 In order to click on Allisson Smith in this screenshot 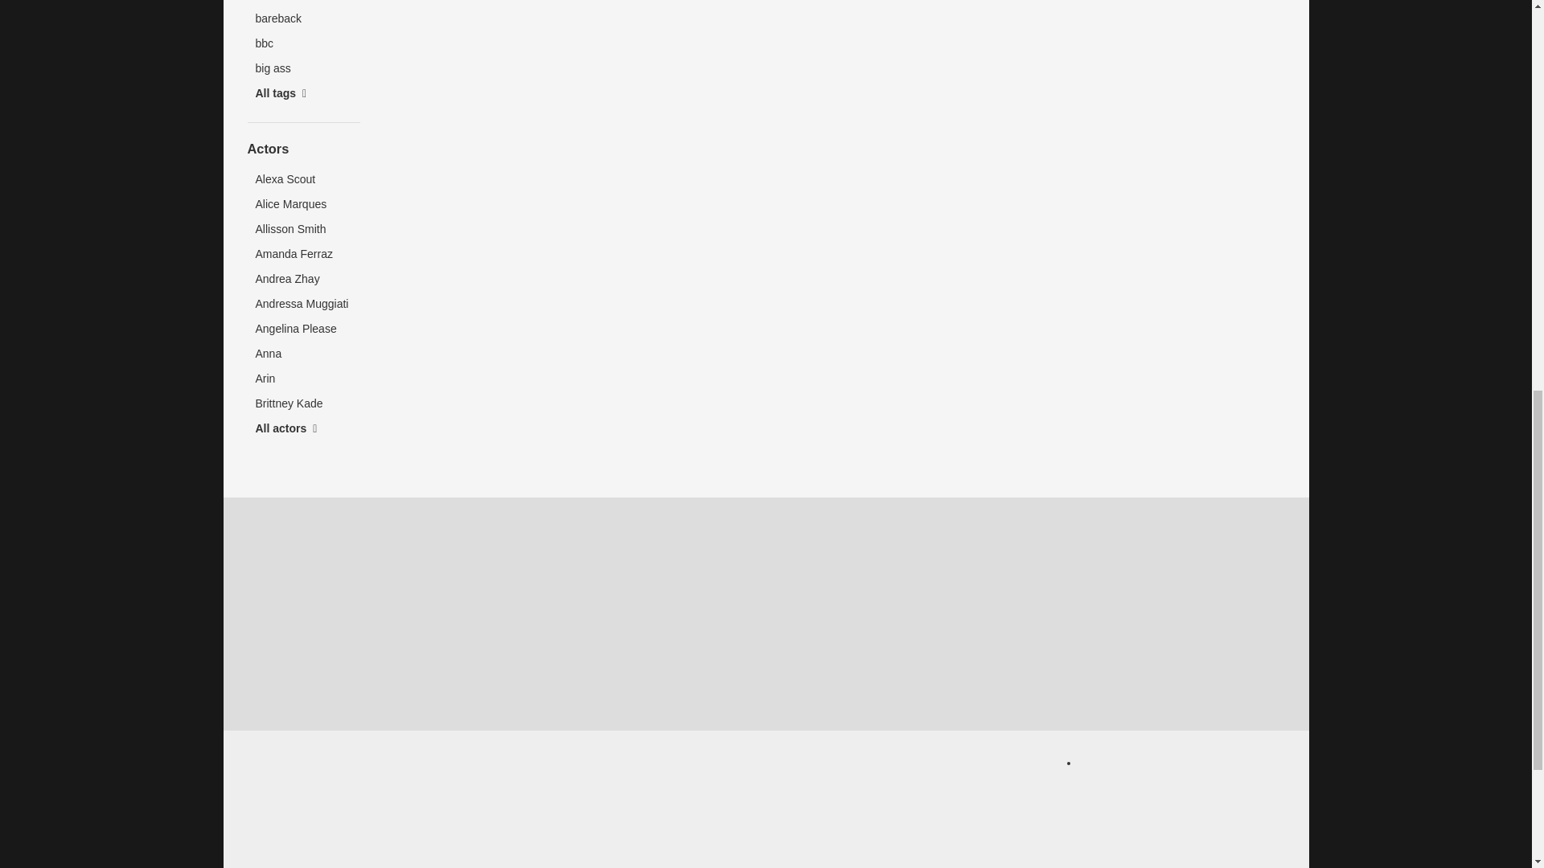, I will do `click(303, 230)`.